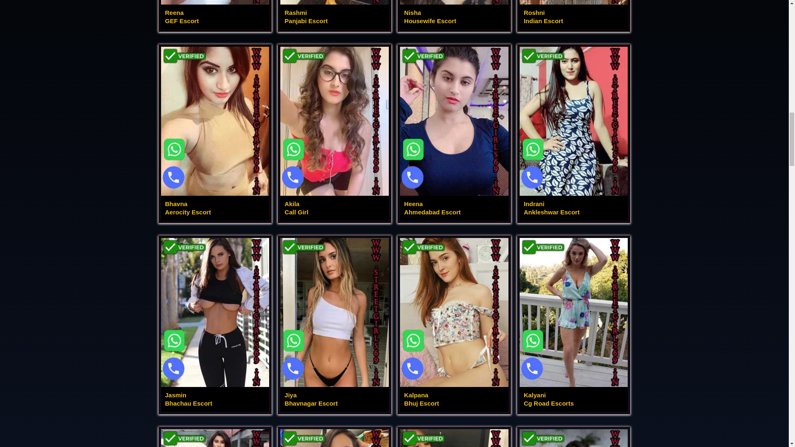 Image resolution: width=795 pixels, height=447 pixels. Describe the element at coordinates (214, 134) in the screenshot. I see `gandhinagar Escorts` at that location.